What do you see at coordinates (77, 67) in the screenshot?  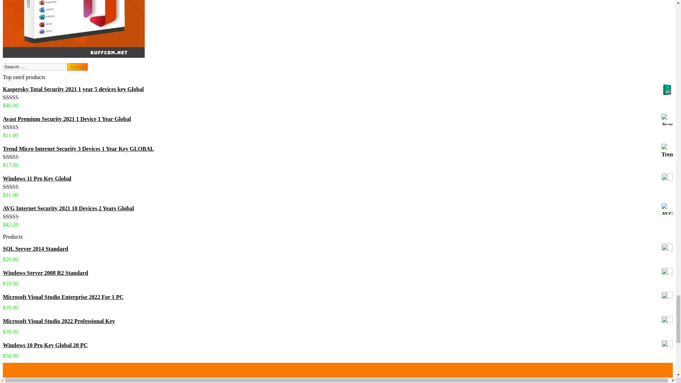 I see `Search` at bounding box center [77, 67].